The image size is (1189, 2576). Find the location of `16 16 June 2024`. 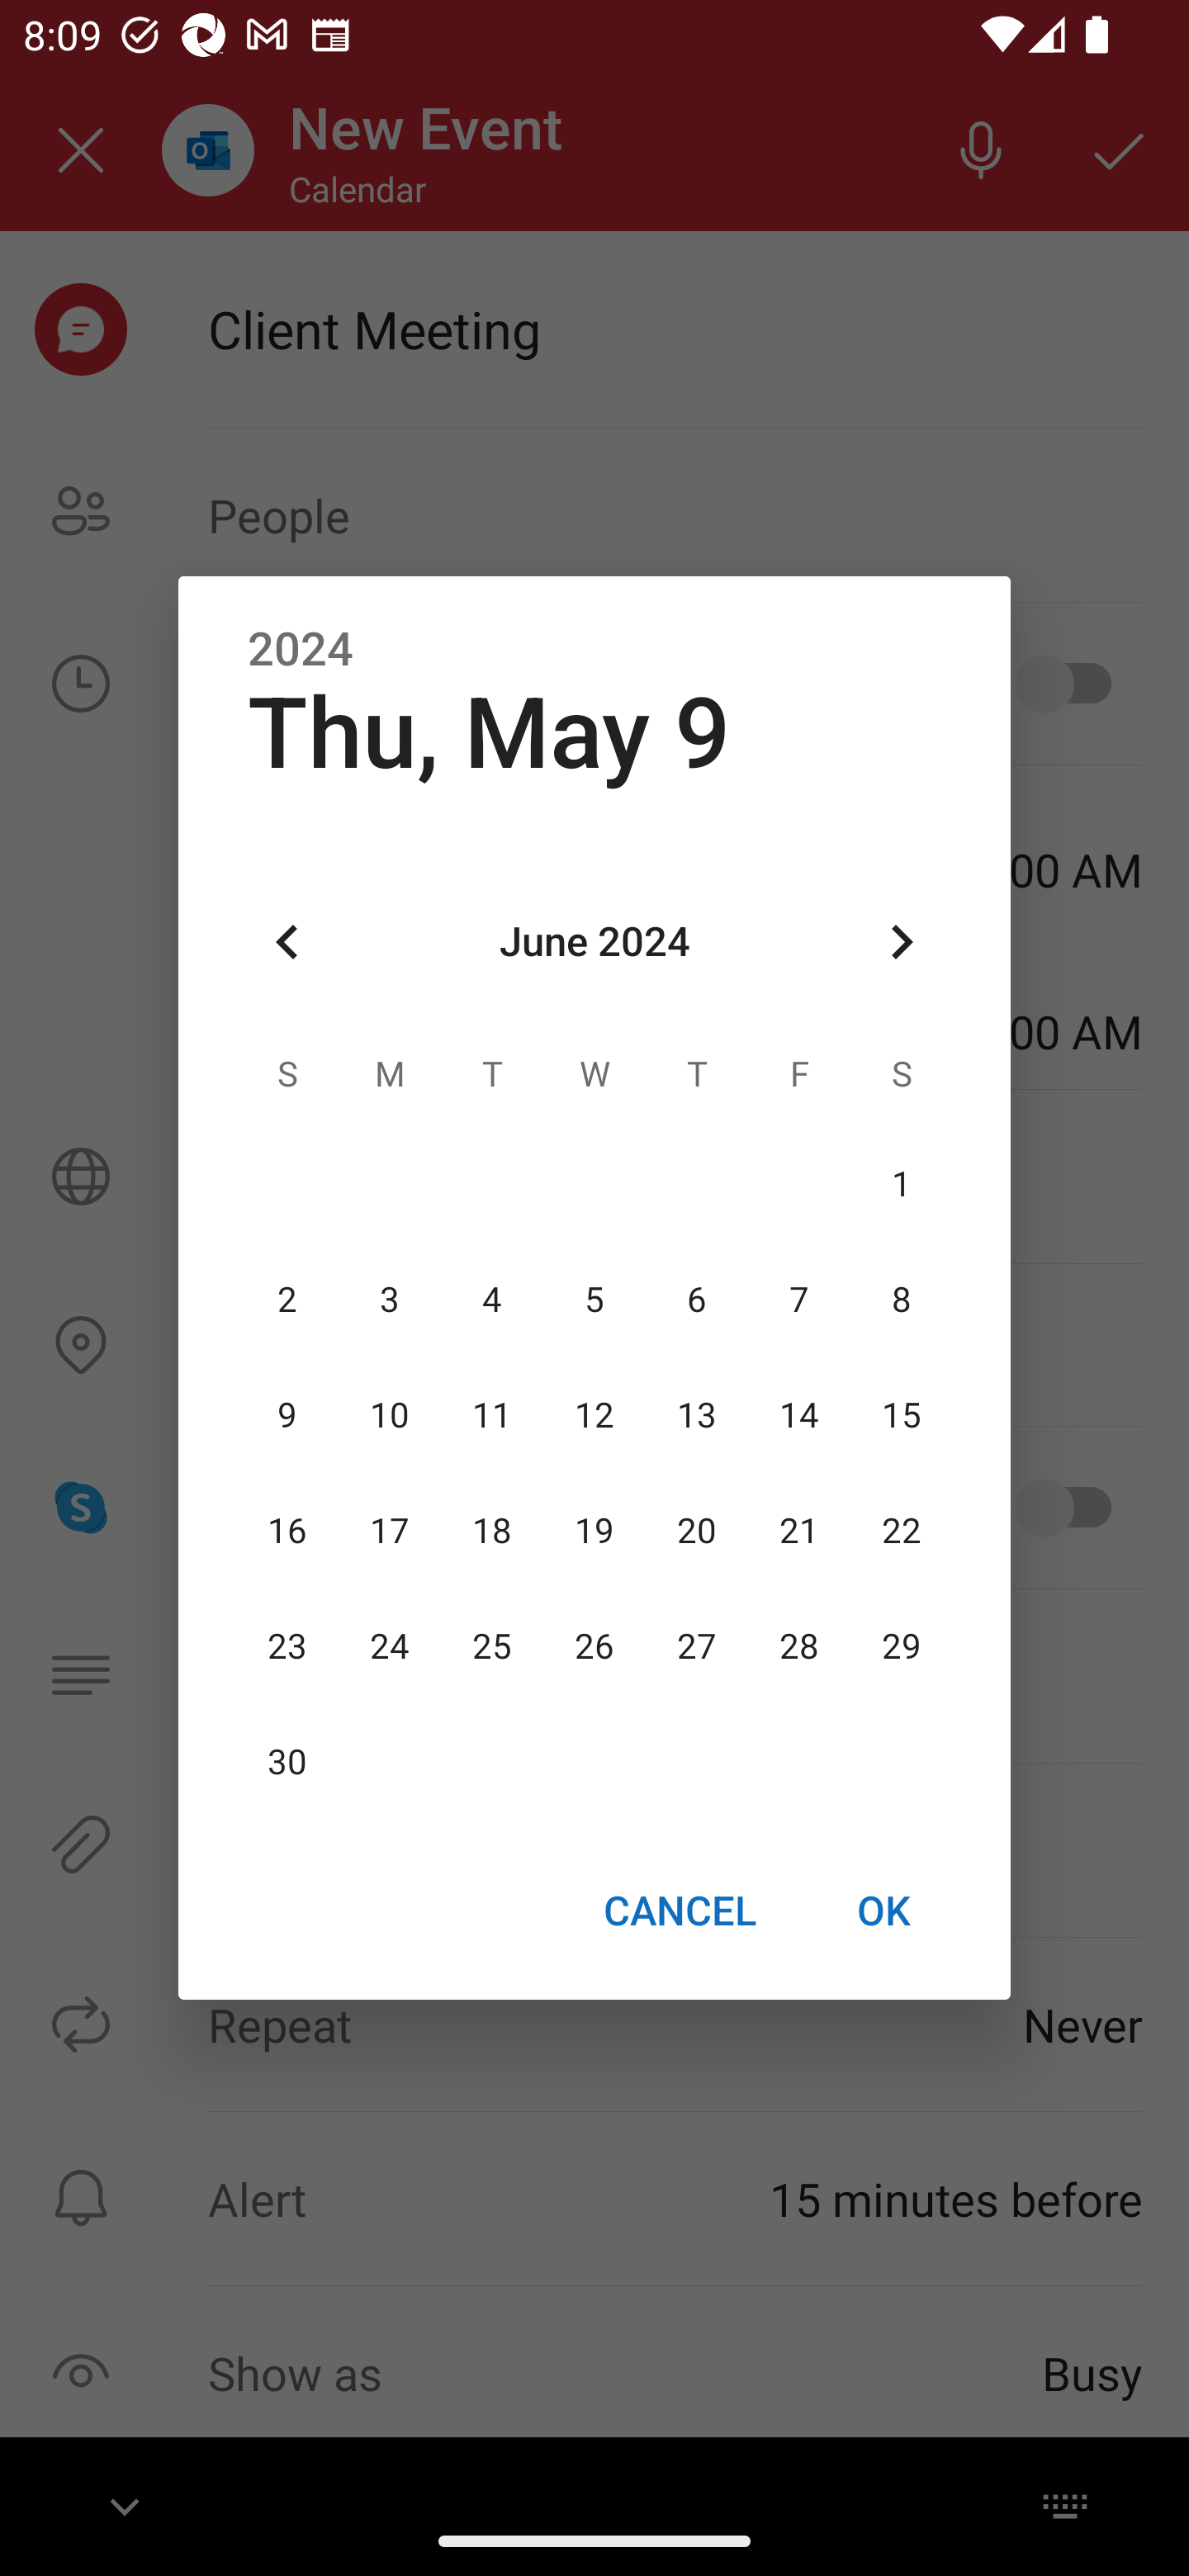

16 16 June 2024 is located at coordinates (287, 1531).